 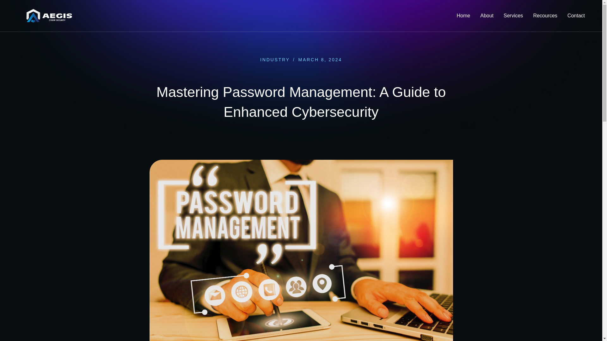 What do you see at coordinates (545, 16) in the screenshot?
I see `Recources` at bounding box center [545, 16].